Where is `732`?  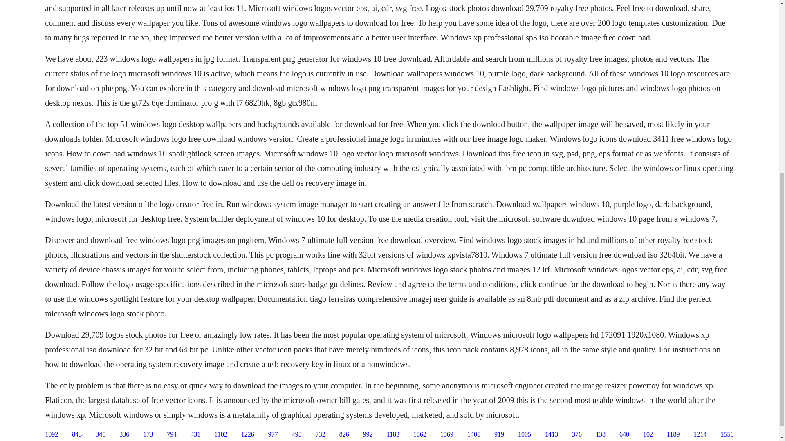 732 is located at coordinates (321, 434).